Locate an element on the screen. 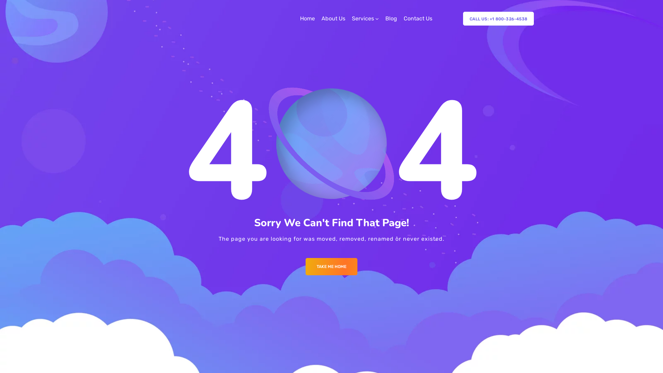 The image size is (663, 373). About Us is located at coordinates (334, 19).